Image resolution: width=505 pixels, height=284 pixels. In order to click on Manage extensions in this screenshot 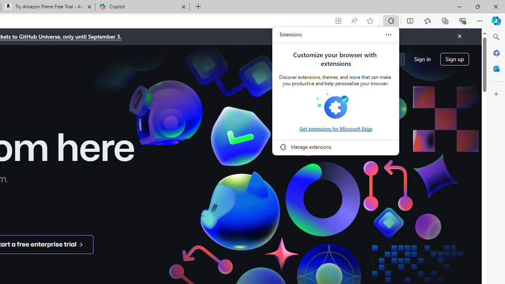, I will do `click(336, 147)`.